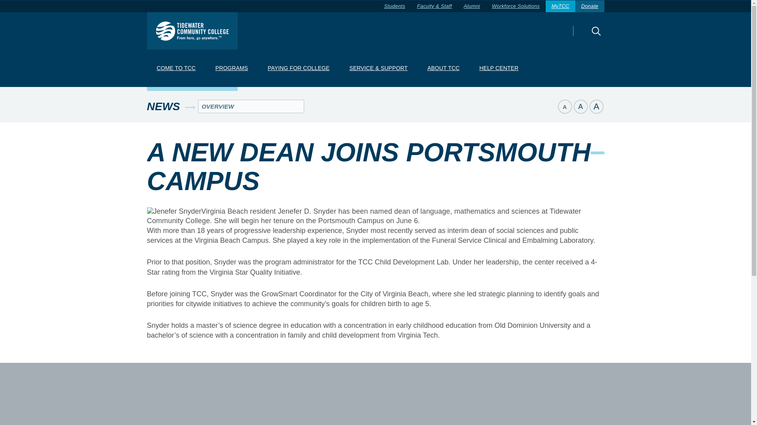  What do you see at coordinates (564, 106) in the screenshot?
I see `Set page copy to small size` at bounding box center [564, 106].